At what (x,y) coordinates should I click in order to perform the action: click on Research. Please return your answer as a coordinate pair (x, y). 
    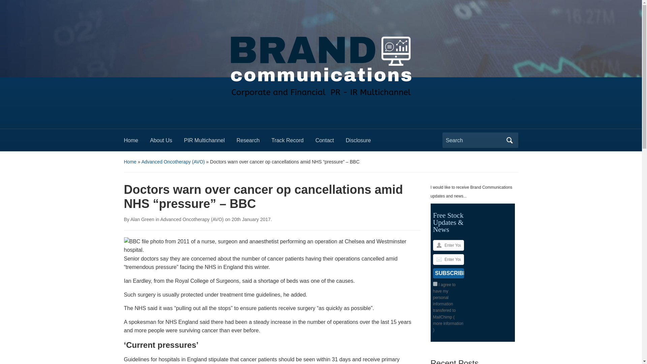
    Looking at the image, I should click on (254, 142).